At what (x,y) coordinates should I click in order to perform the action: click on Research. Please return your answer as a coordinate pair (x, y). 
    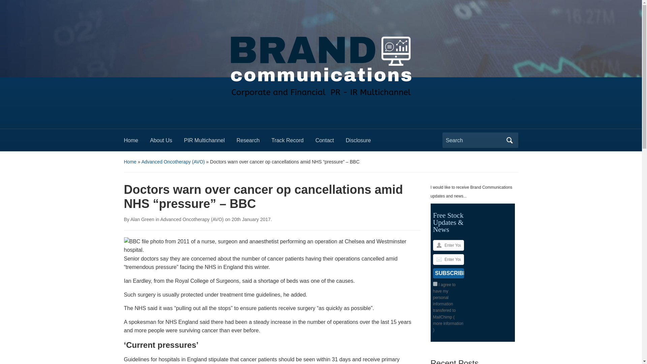
    Looking at the image, I should click on (254, 142).